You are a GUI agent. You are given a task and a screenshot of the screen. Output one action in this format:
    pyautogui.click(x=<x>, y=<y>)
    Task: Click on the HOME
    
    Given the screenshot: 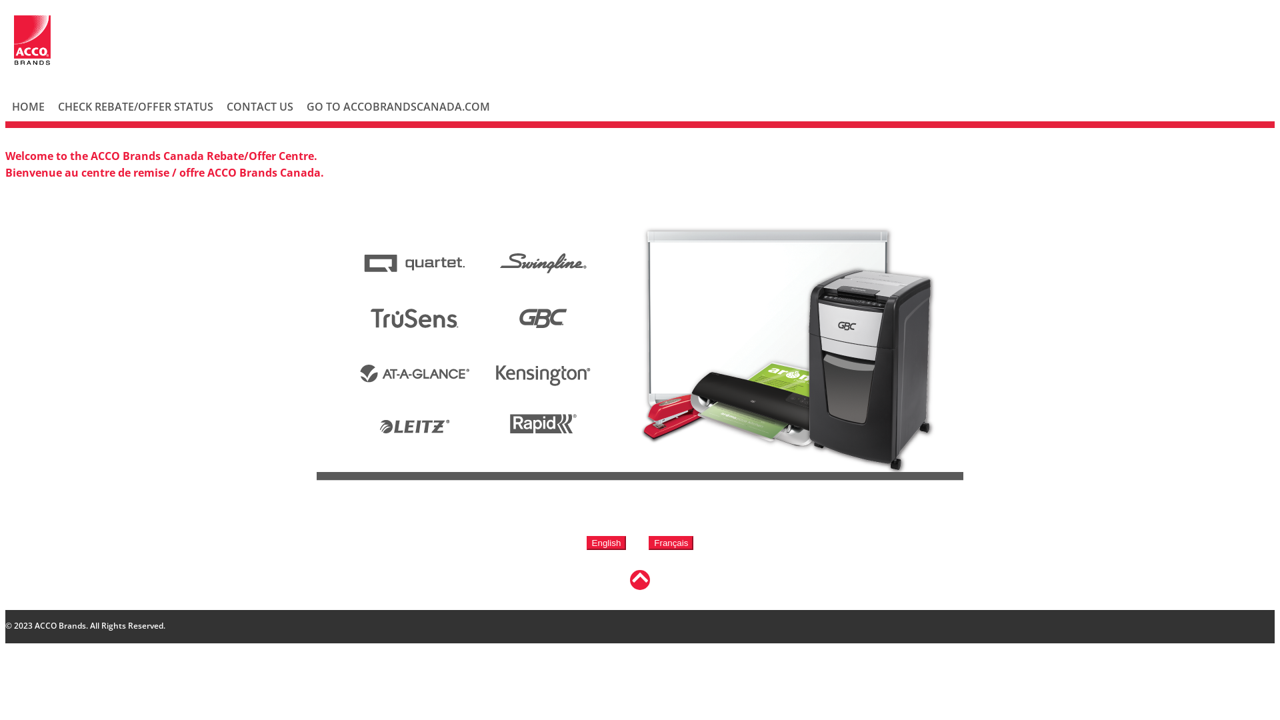 What is the action you would take?
    pyautogui.click(x=28, y=107)
    